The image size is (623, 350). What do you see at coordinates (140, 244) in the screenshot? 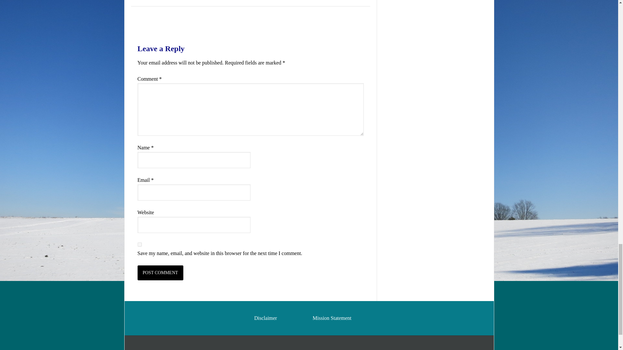
I see `yes` at bounding box center [140, 244].